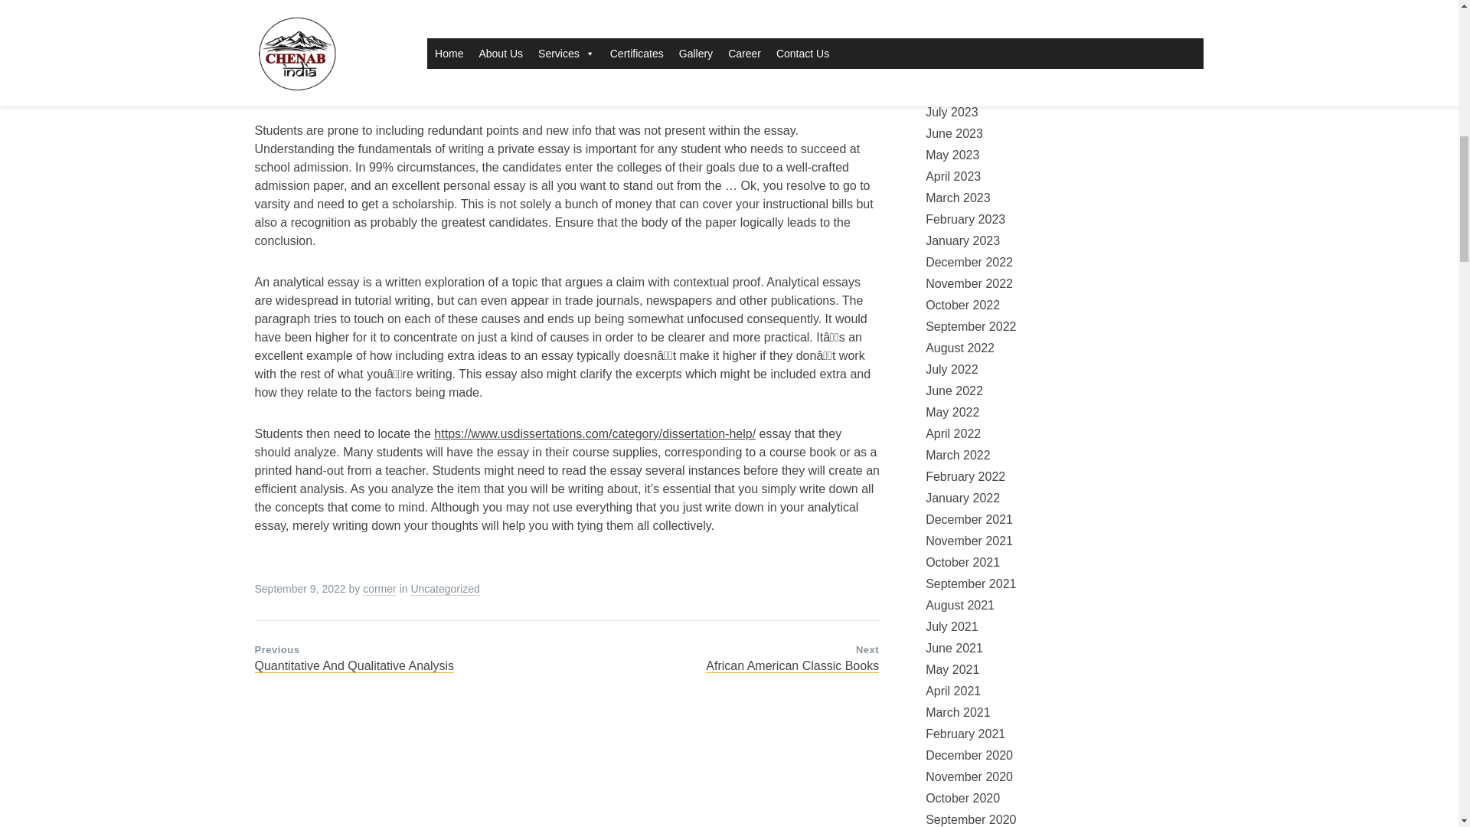  Describe the element at coordinates (354, 665) in the screenshot. I see `Quantitative And Qualitative Analysis` at that location.